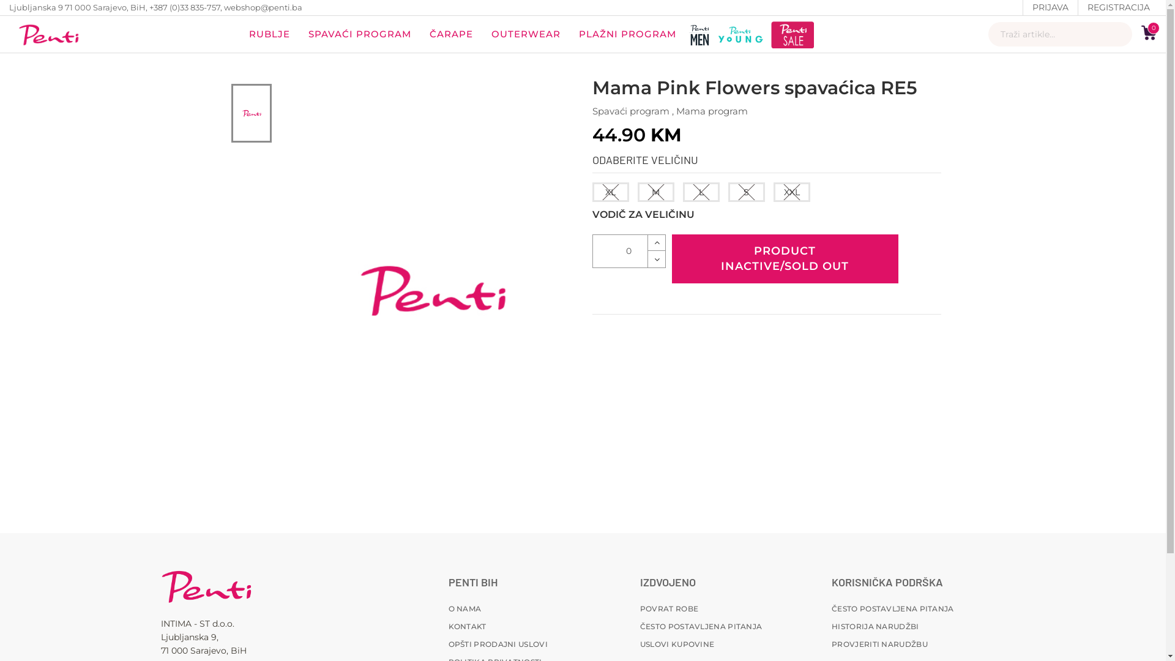  I want to click on OUTERWEAR, so click(526, 34).